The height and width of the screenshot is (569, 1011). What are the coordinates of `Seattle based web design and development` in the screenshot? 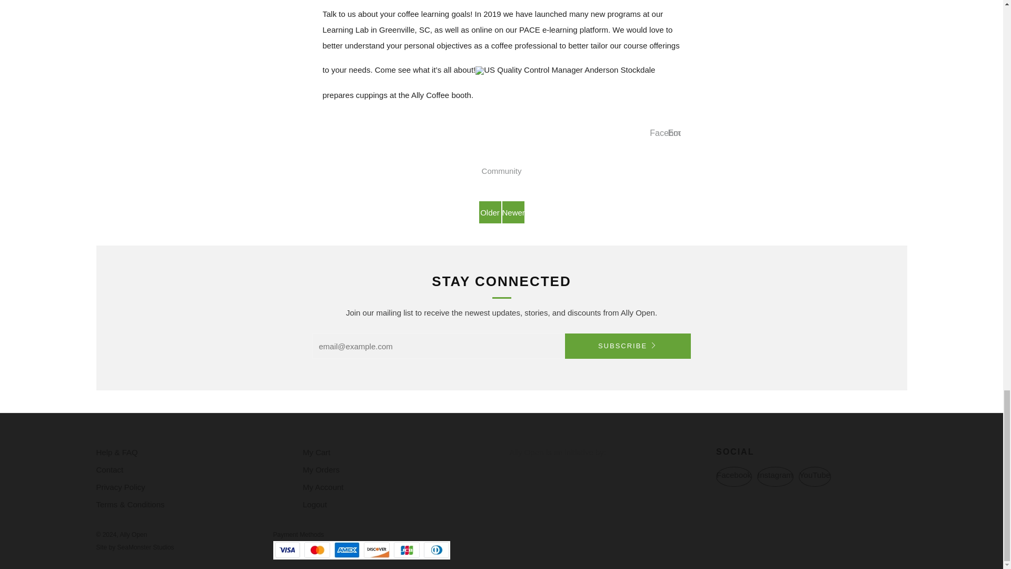 It's located at (145, 547).